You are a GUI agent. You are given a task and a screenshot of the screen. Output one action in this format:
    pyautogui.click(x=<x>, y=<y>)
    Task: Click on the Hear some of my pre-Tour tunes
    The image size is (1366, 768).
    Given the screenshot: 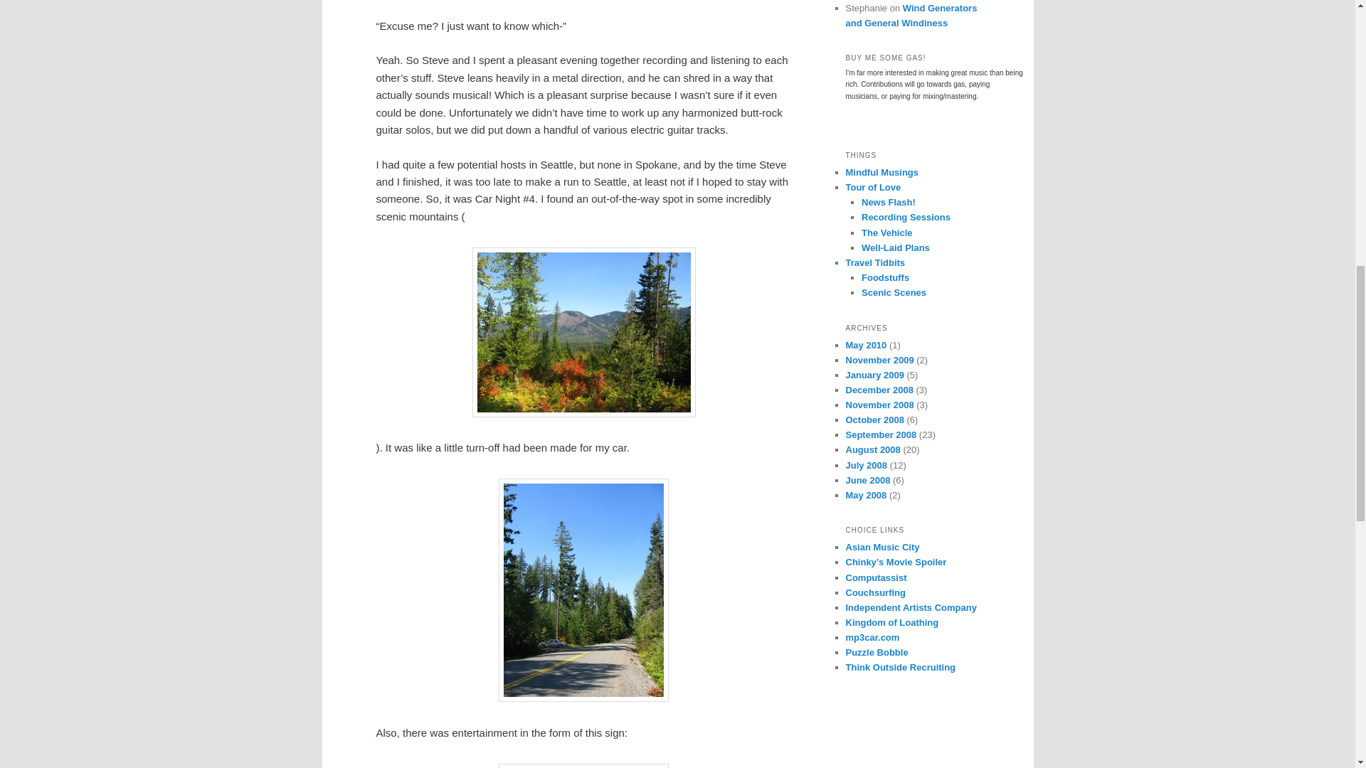 What is the action you would take?
    pyautogui.click(x=911, y=607)
    